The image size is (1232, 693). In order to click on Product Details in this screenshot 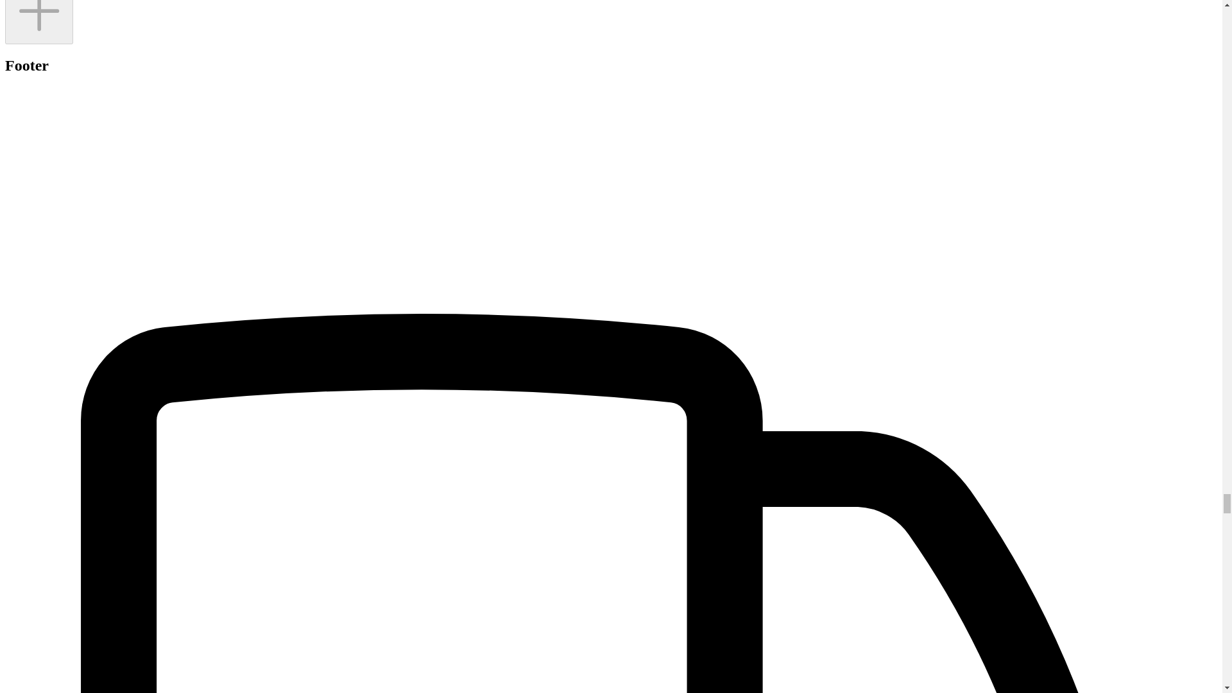, I will do `click(38, 22)`.